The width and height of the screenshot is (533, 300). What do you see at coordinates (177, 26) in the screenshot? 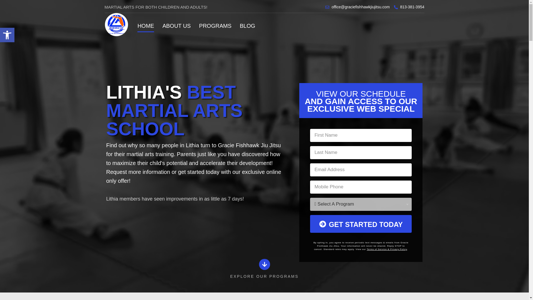
I see `ABOUT US` at bounding box center [177, 26].